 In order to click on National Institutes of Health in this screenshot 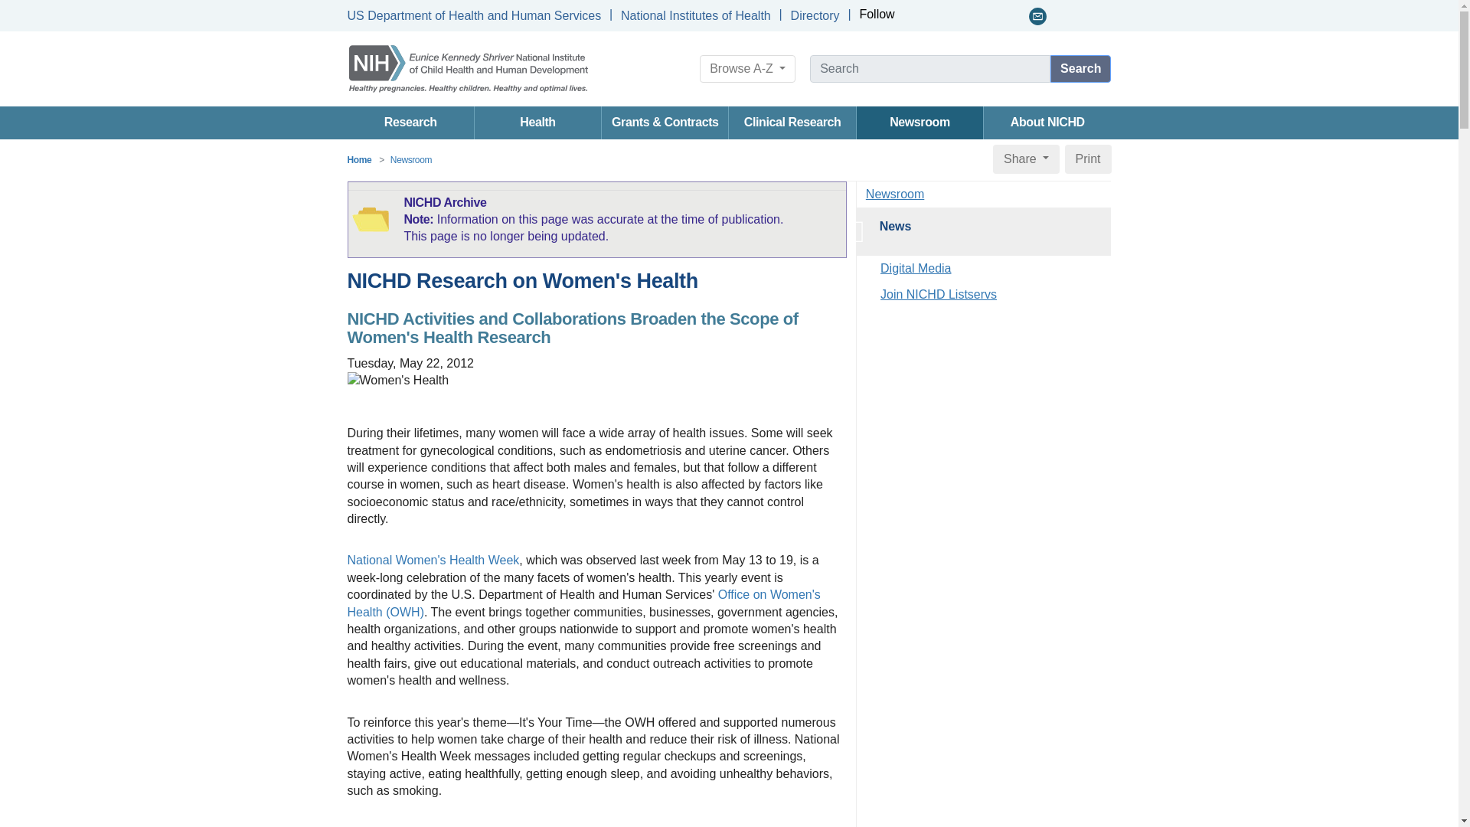, I will do `click(695, 15)`.